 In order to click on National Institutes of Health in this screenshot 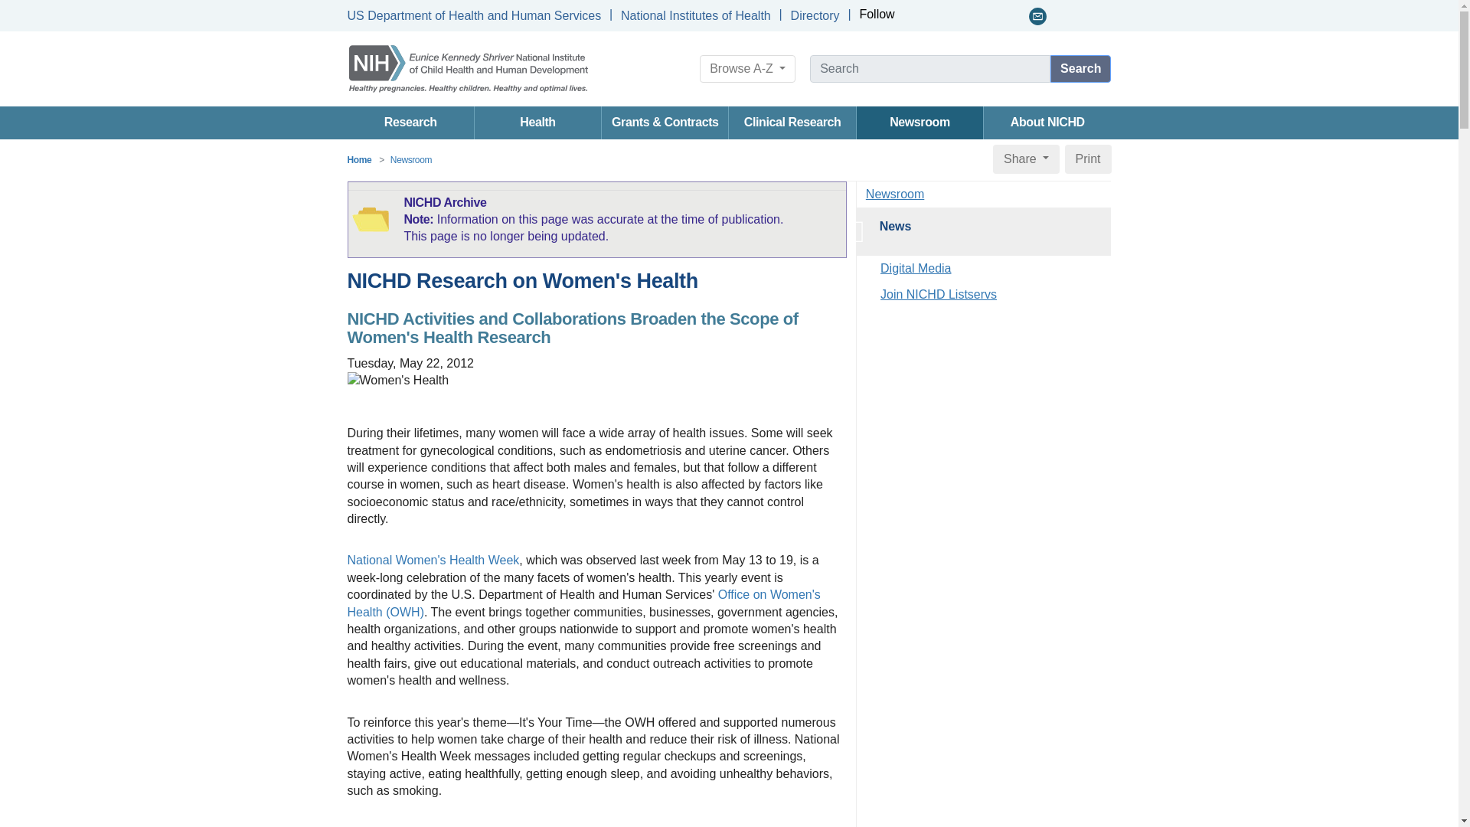, I will do `click(695, 15)`.